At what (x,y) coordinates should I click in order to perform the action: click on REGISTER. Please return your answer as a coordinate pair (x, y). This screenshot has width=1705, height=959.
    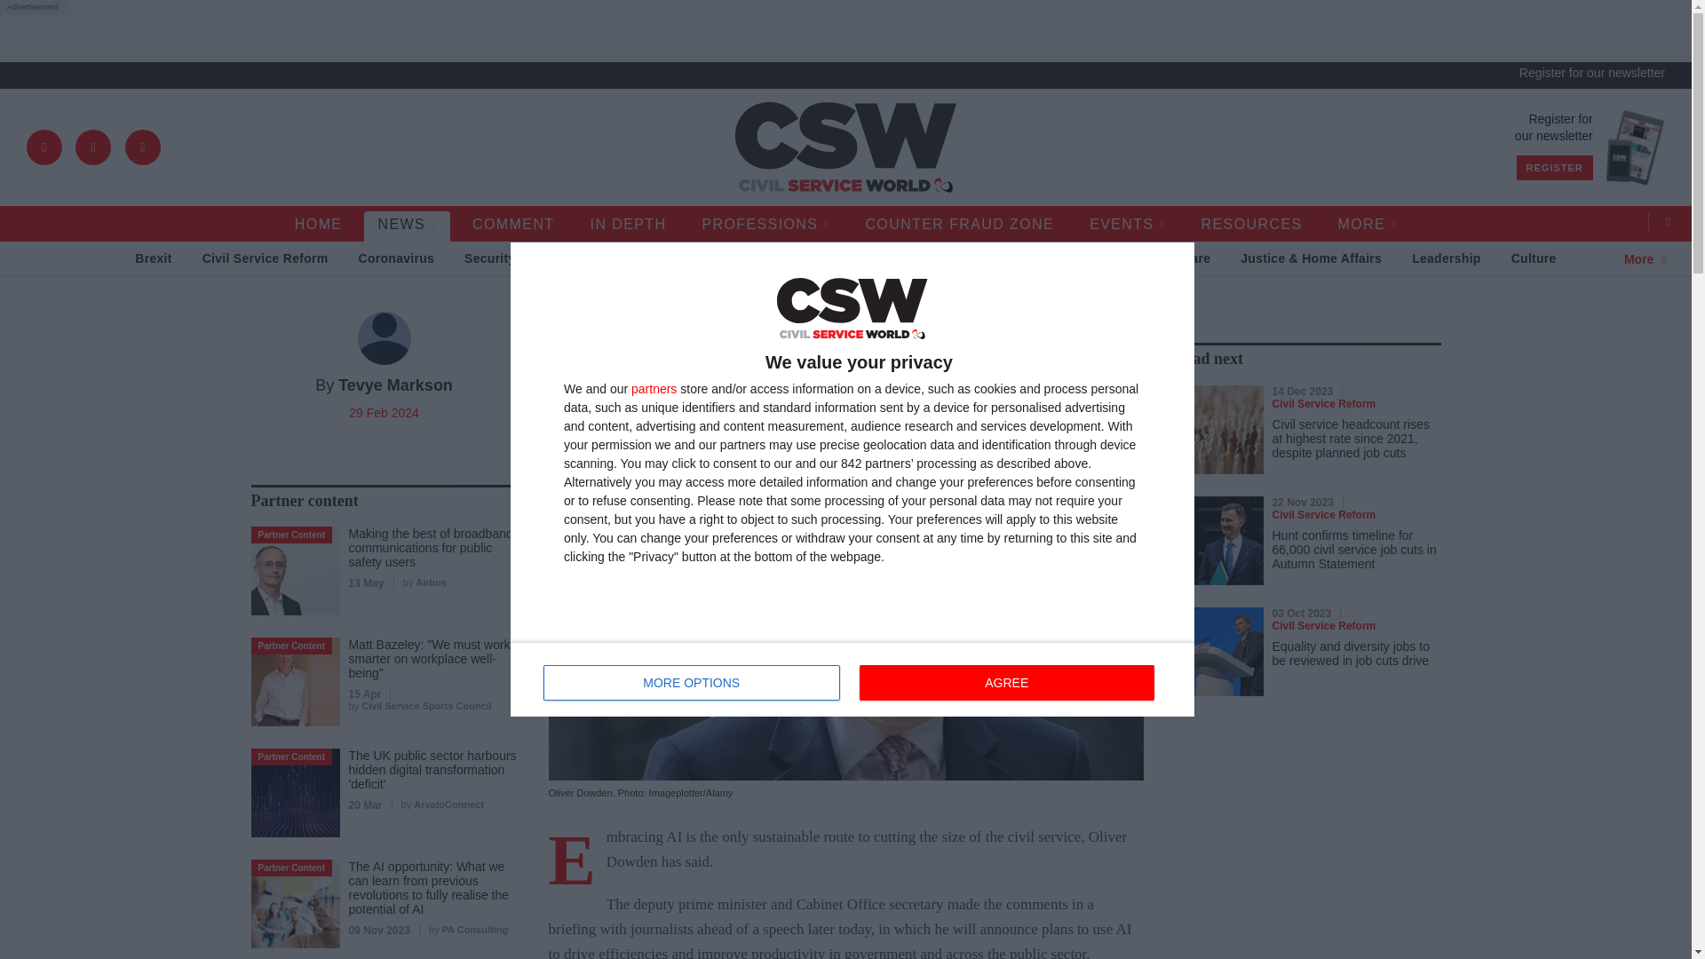
    Looking at the image, I should click on (852, 678).